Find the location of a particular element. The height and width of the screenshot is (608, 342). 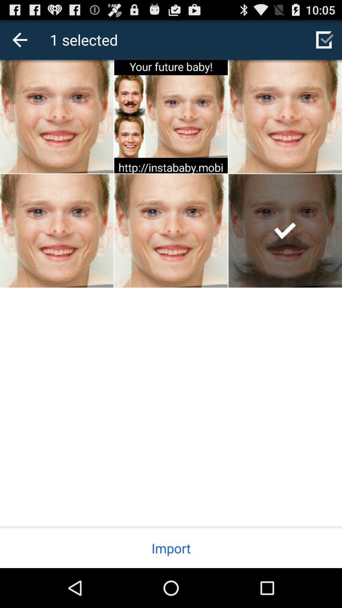

select the image frist column second image is located at coordinates (171, 117).